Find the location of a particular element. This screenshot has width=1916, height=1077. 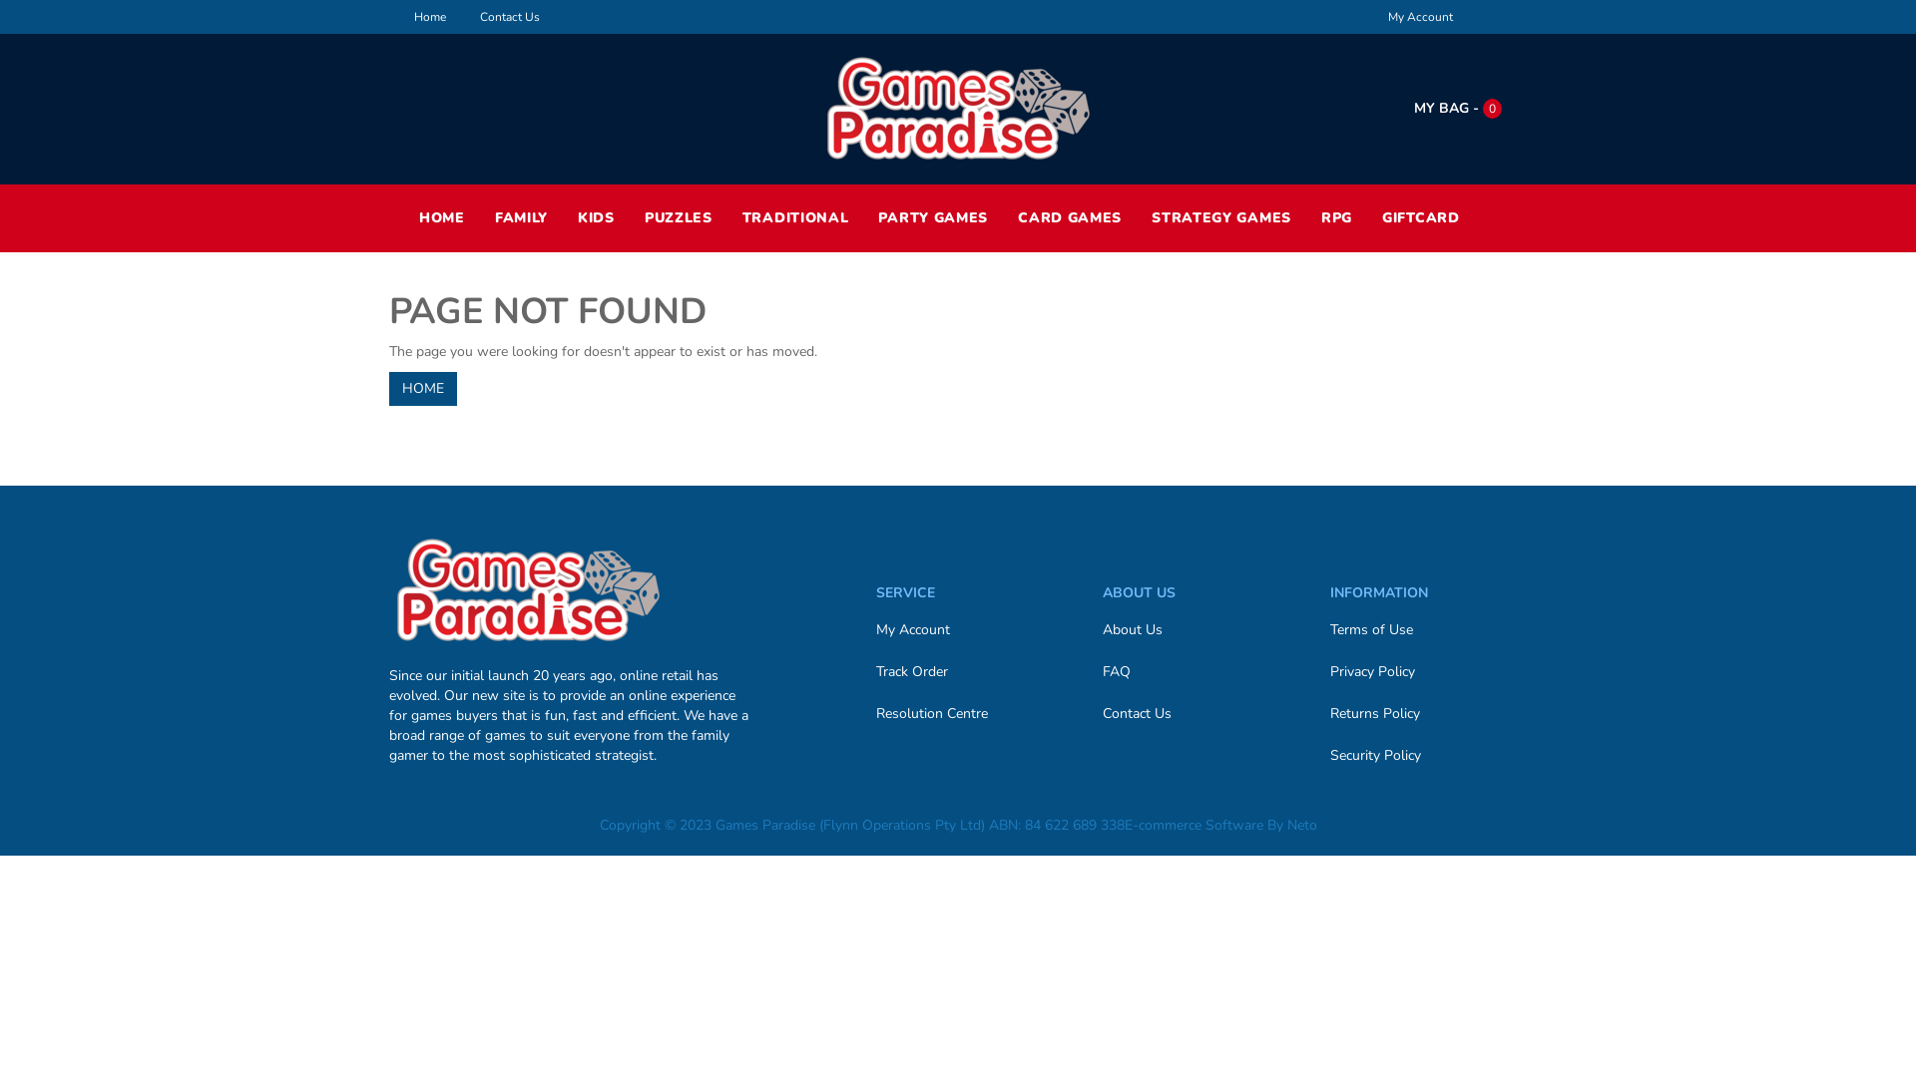

FAQ is located at coordinates (1194, 672).